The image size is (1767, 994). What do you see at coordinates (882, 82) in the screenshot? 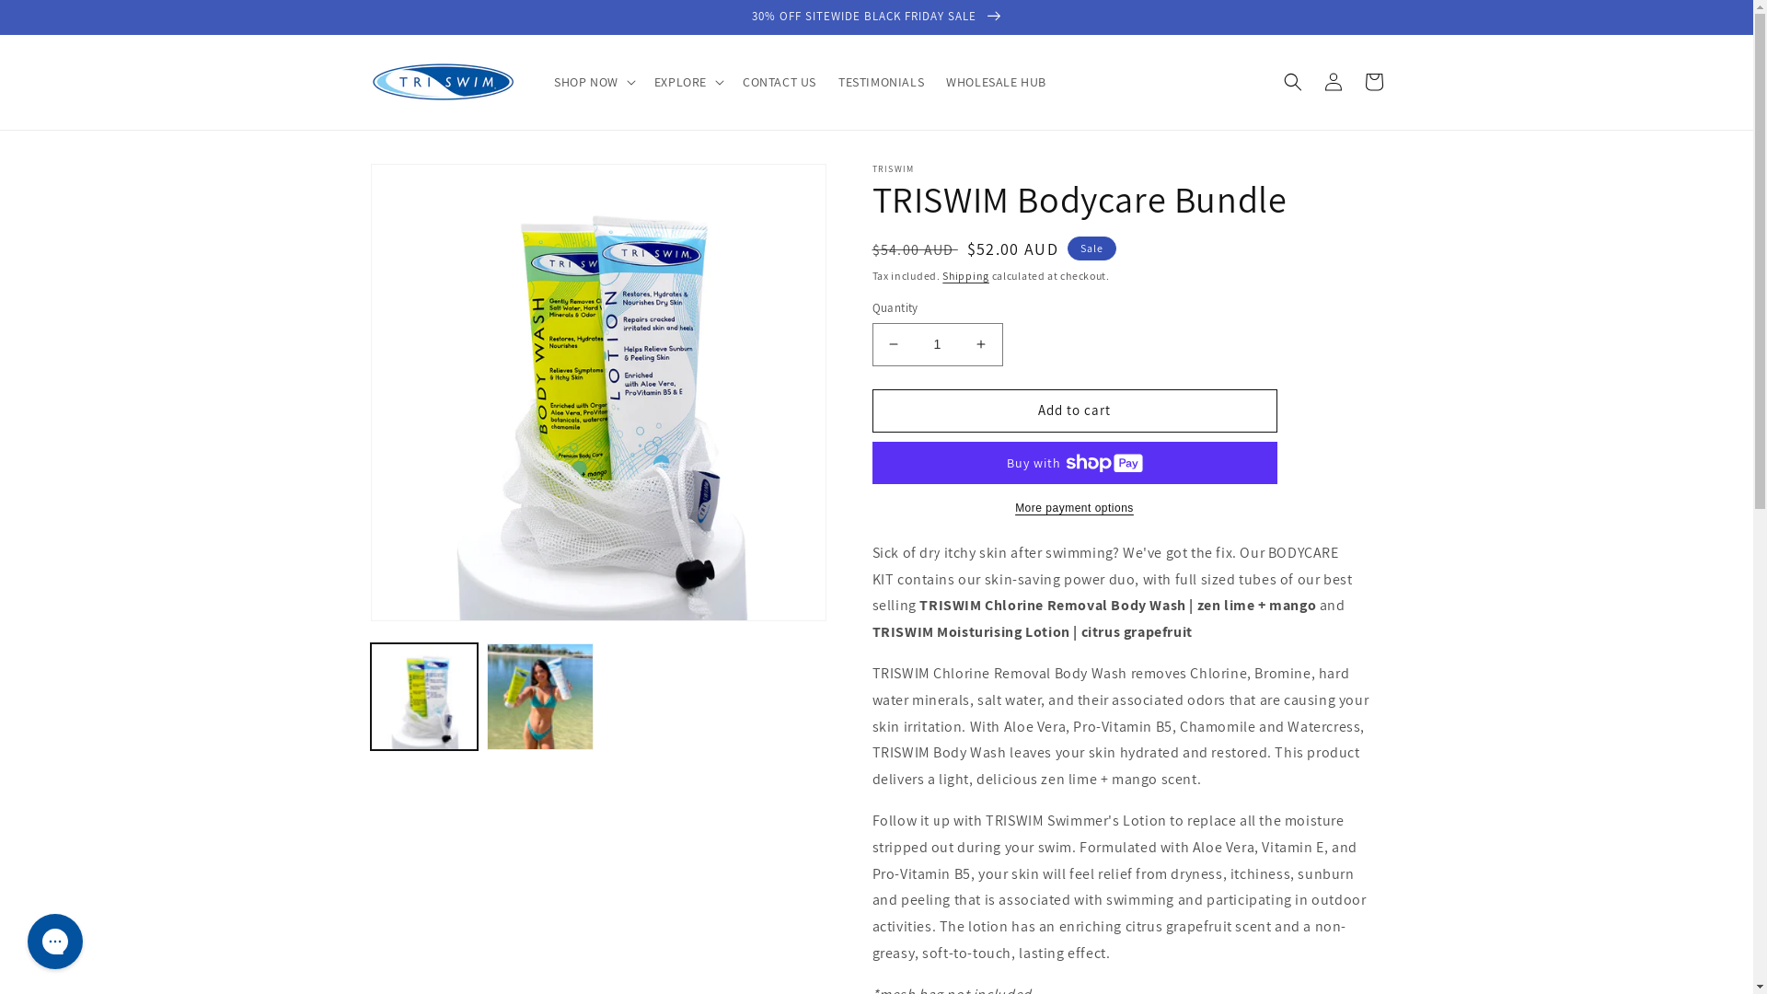
I see `TESTIMONIALS` at bounding box center [882, 82].